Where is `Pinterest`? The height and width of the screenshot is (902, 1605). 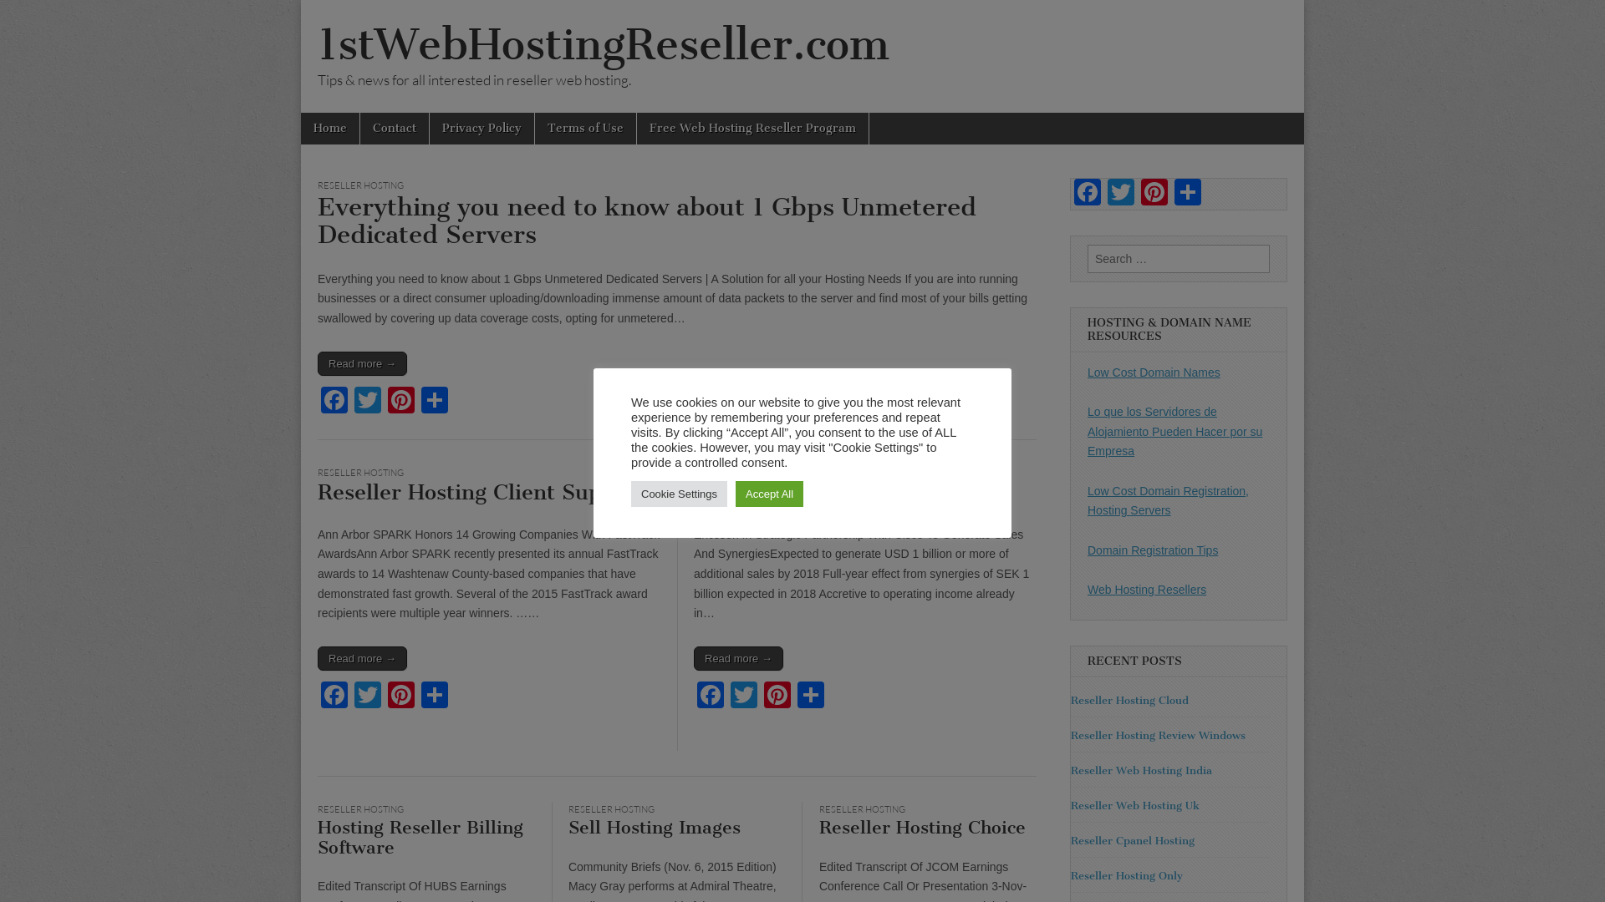 Pinterest is located at coordinates (401, 697).